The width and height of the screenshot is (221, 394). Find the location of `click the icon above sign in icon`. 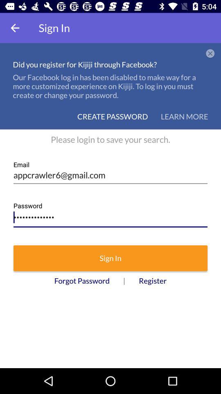

click the icon above sign in icon is located at coordinates (110, 215).